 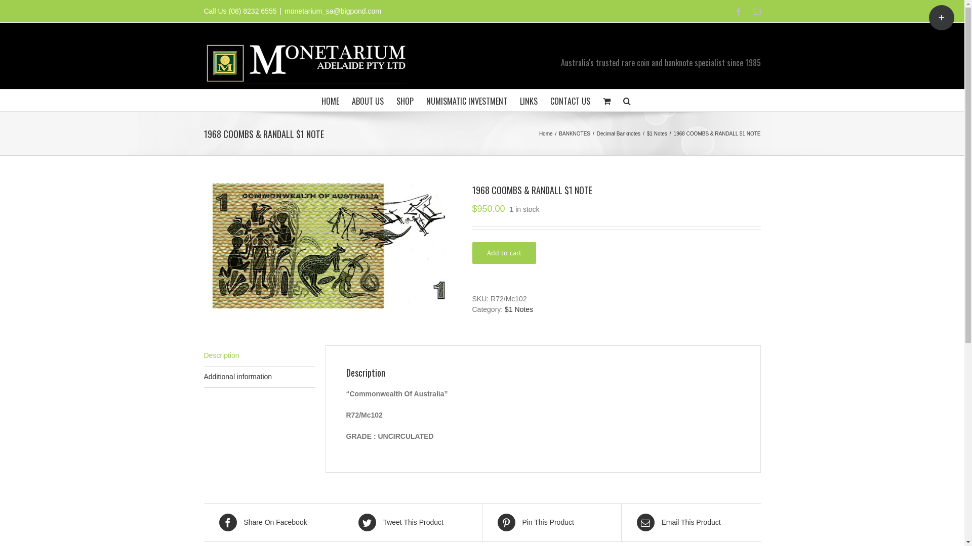 I want to click on Pin This Product, so click(x=551, y=523).